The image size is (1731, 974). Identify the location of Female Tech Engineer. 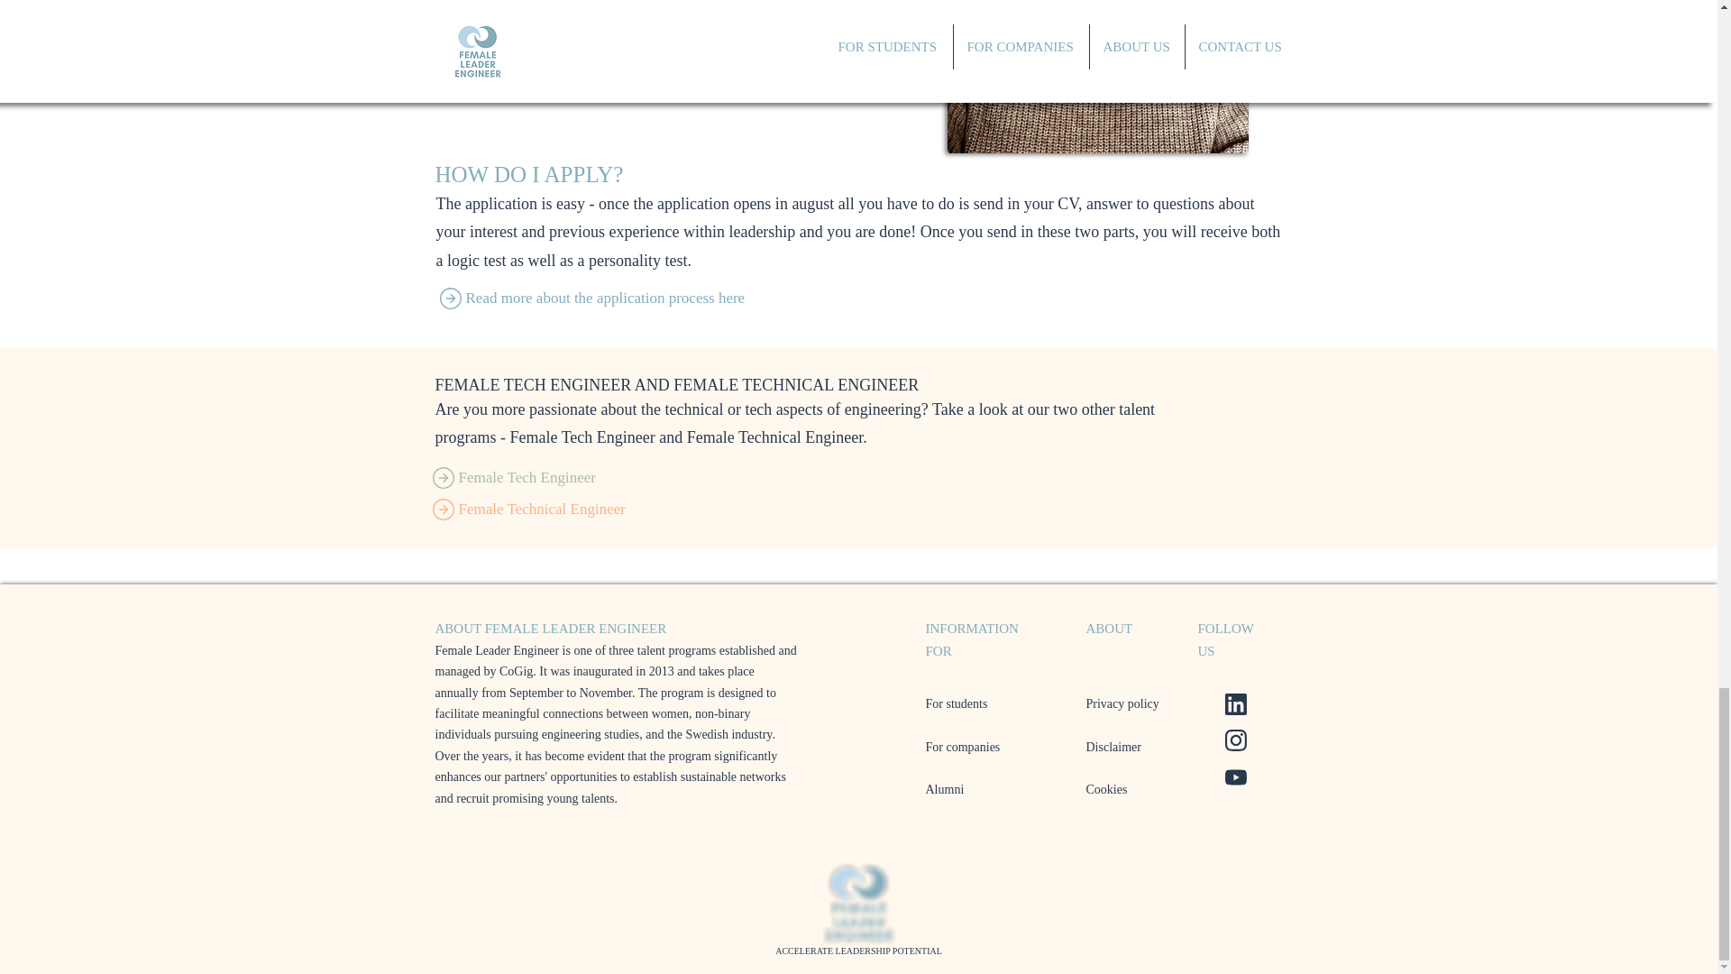
(615, 478).